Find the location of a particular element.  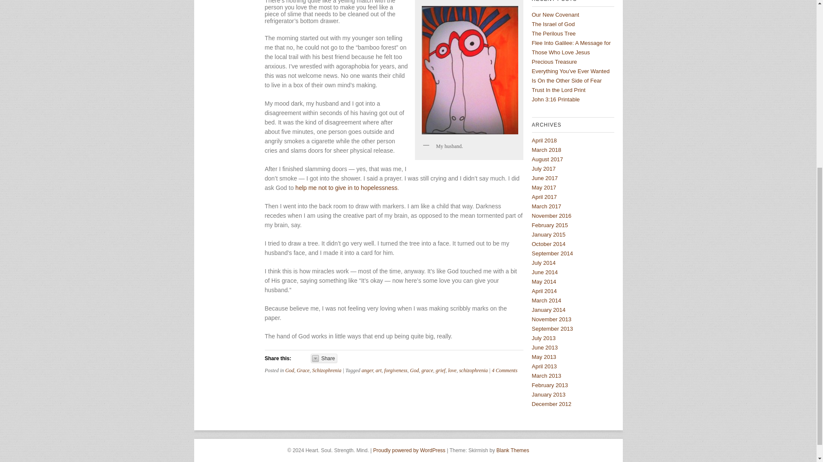

Flee Into Galilee: A Message for Those Who Love Jesus is located at coordinates (571, 47).